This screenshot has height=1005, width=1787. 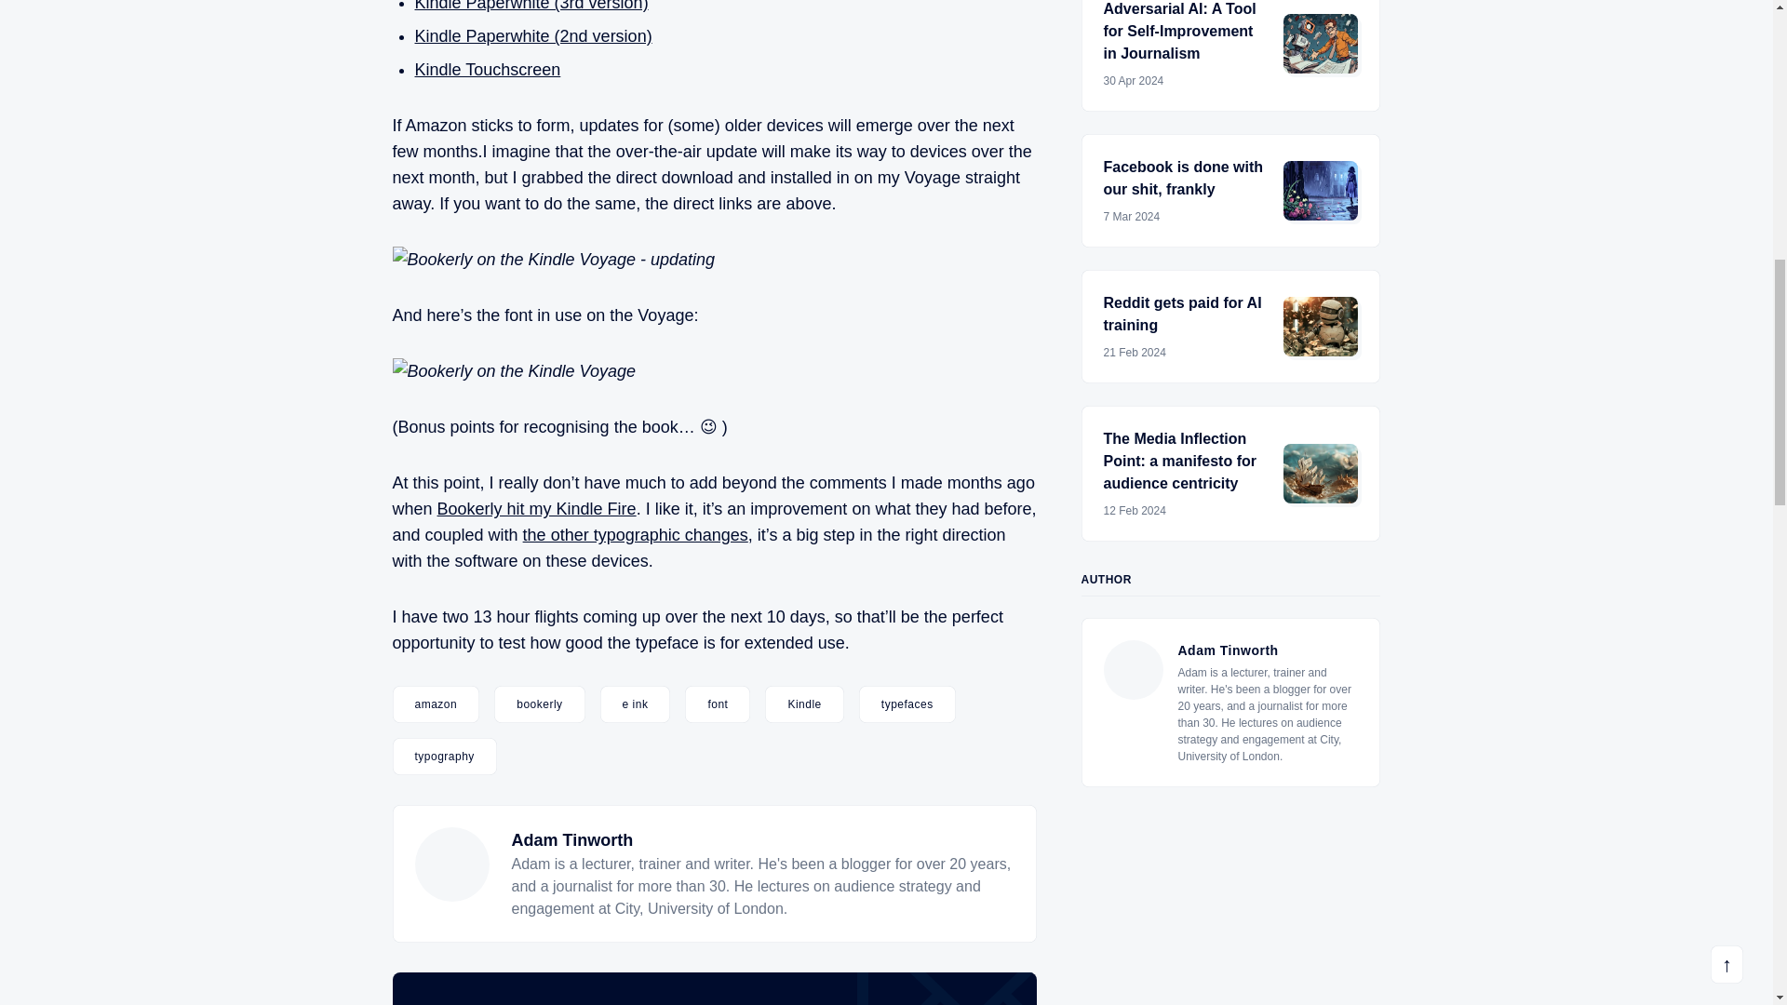 What do you see at coordinates (717, 703) in the screenshot?
I see `font` at bounding box center [717, 703].